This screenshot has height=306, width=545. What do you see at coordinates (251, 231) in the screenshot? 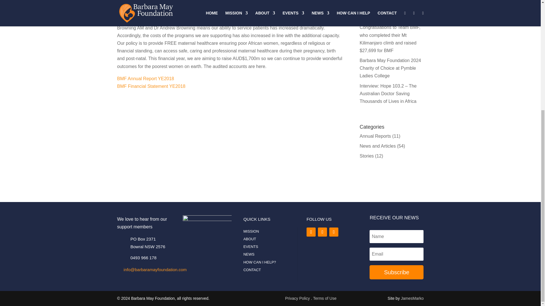
I see `MISSION` at bounding box center [251, 231].